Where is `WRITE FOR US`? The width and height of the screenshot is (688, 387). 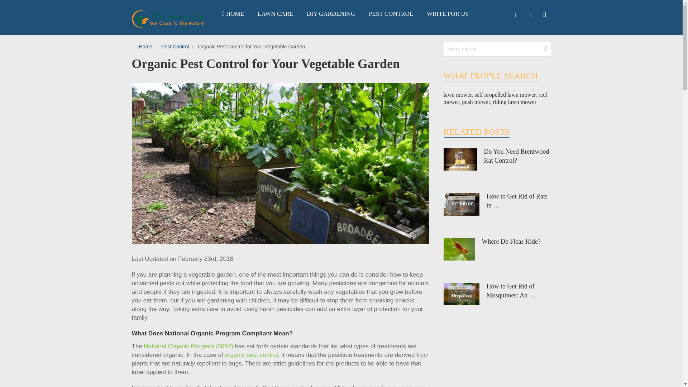
WRITE FOR US is located at coordinates (447, 14).